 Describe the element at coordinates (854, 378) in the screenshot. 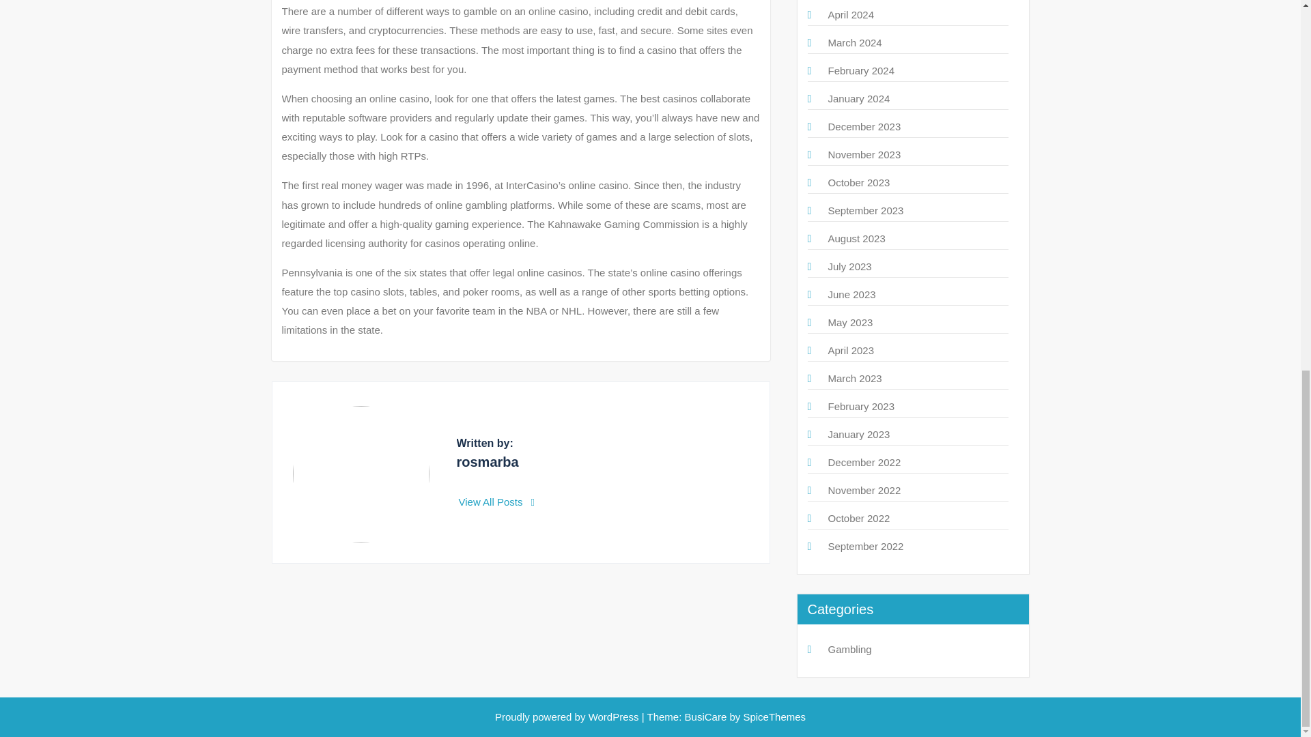

I see `March 2023` at that location.